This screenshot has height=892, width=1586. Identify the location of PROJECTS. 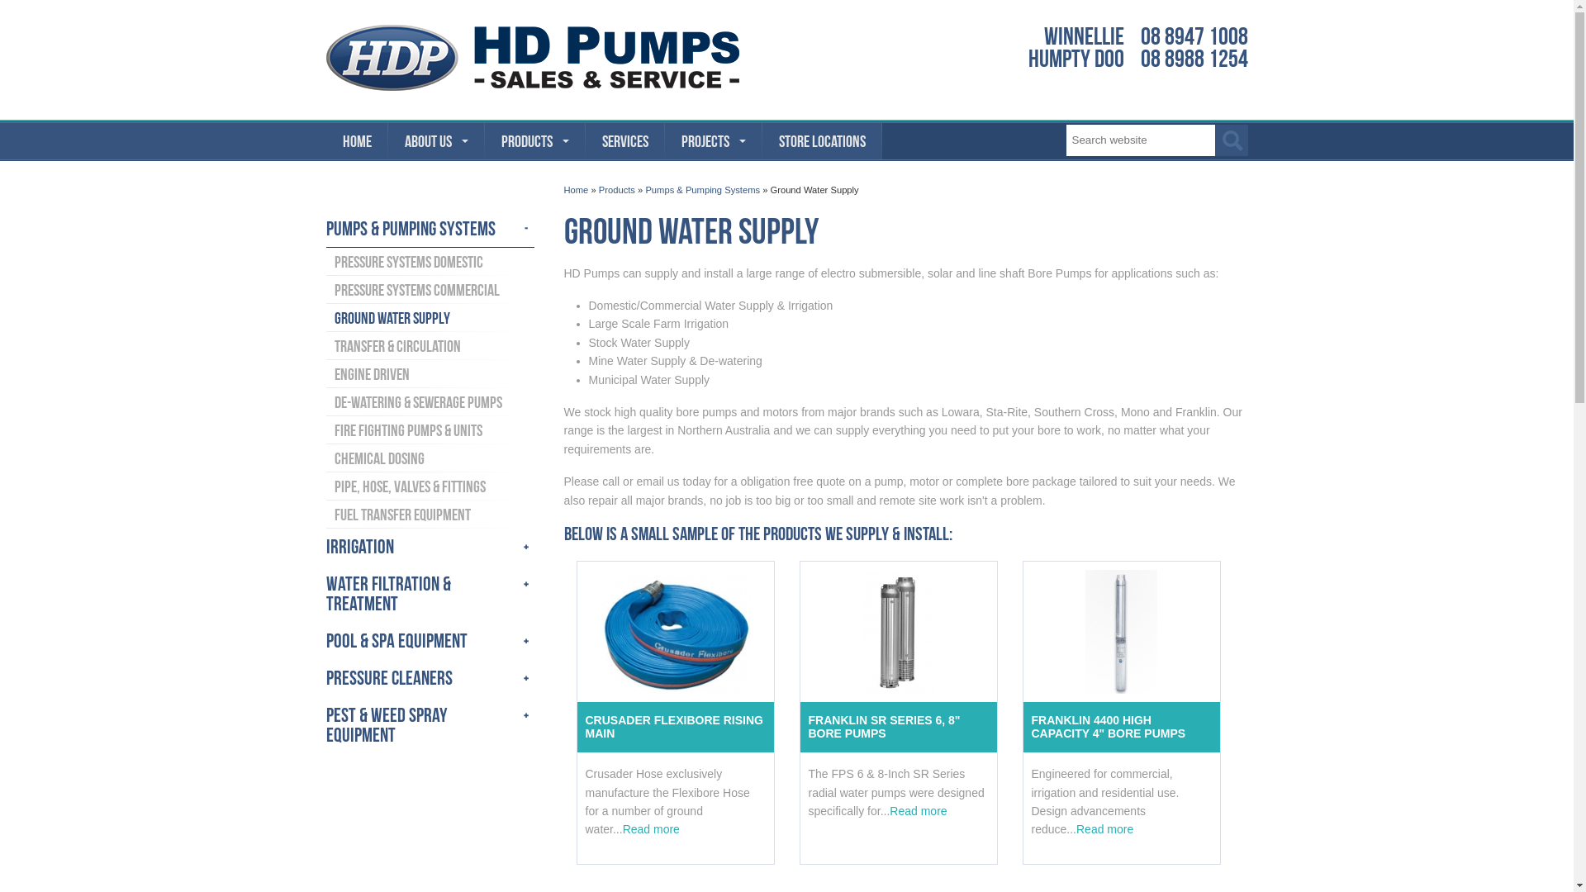
(713, 141).